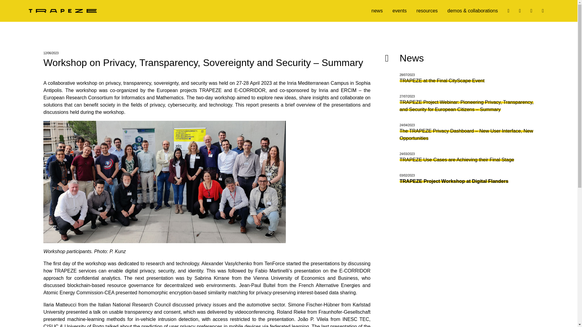 Image resolution: width=582 pixels, height=327 pixels. I want to click on Events, so click(400, 11).